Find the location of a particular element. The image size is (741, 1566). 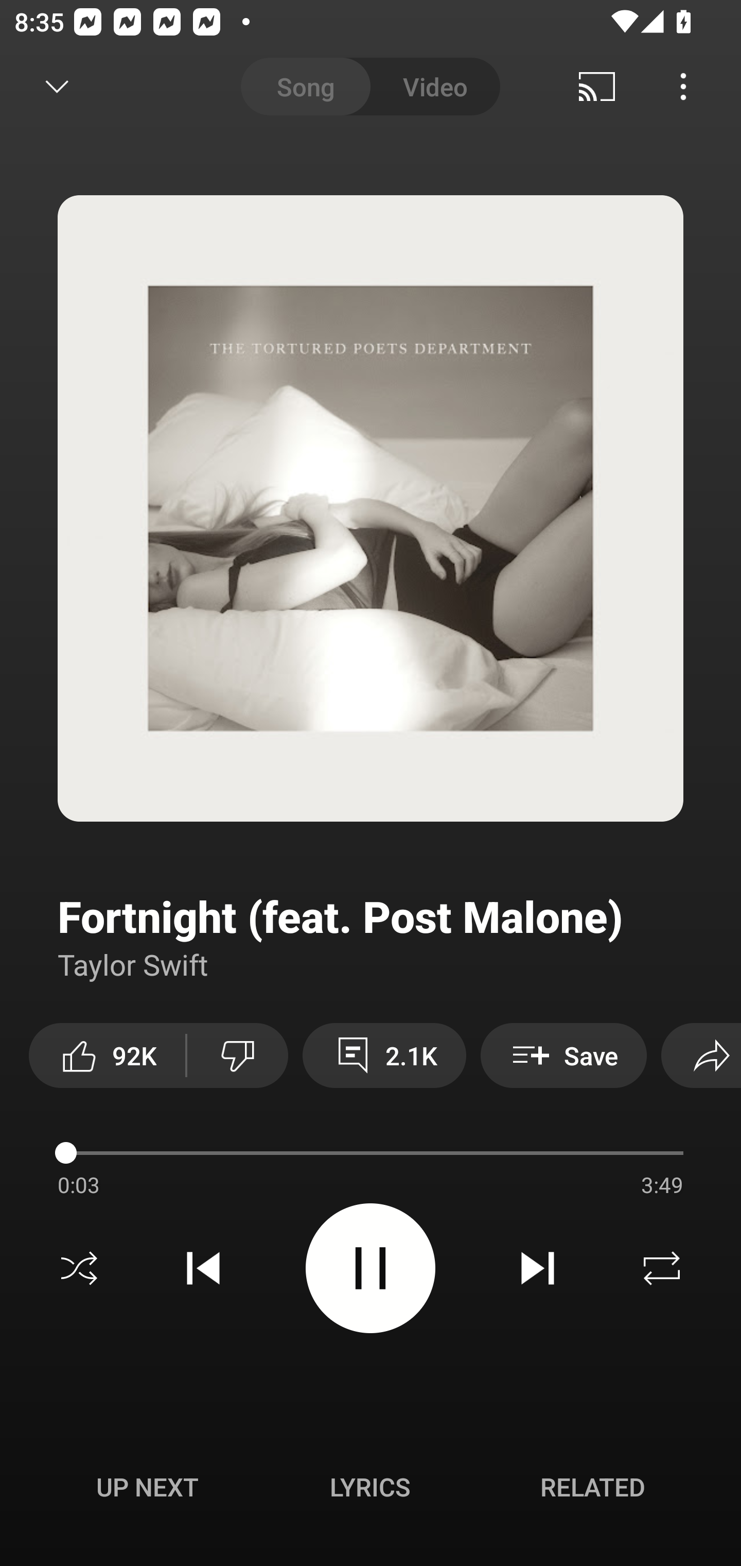

Action menu is located at coordinates (370, 1156).